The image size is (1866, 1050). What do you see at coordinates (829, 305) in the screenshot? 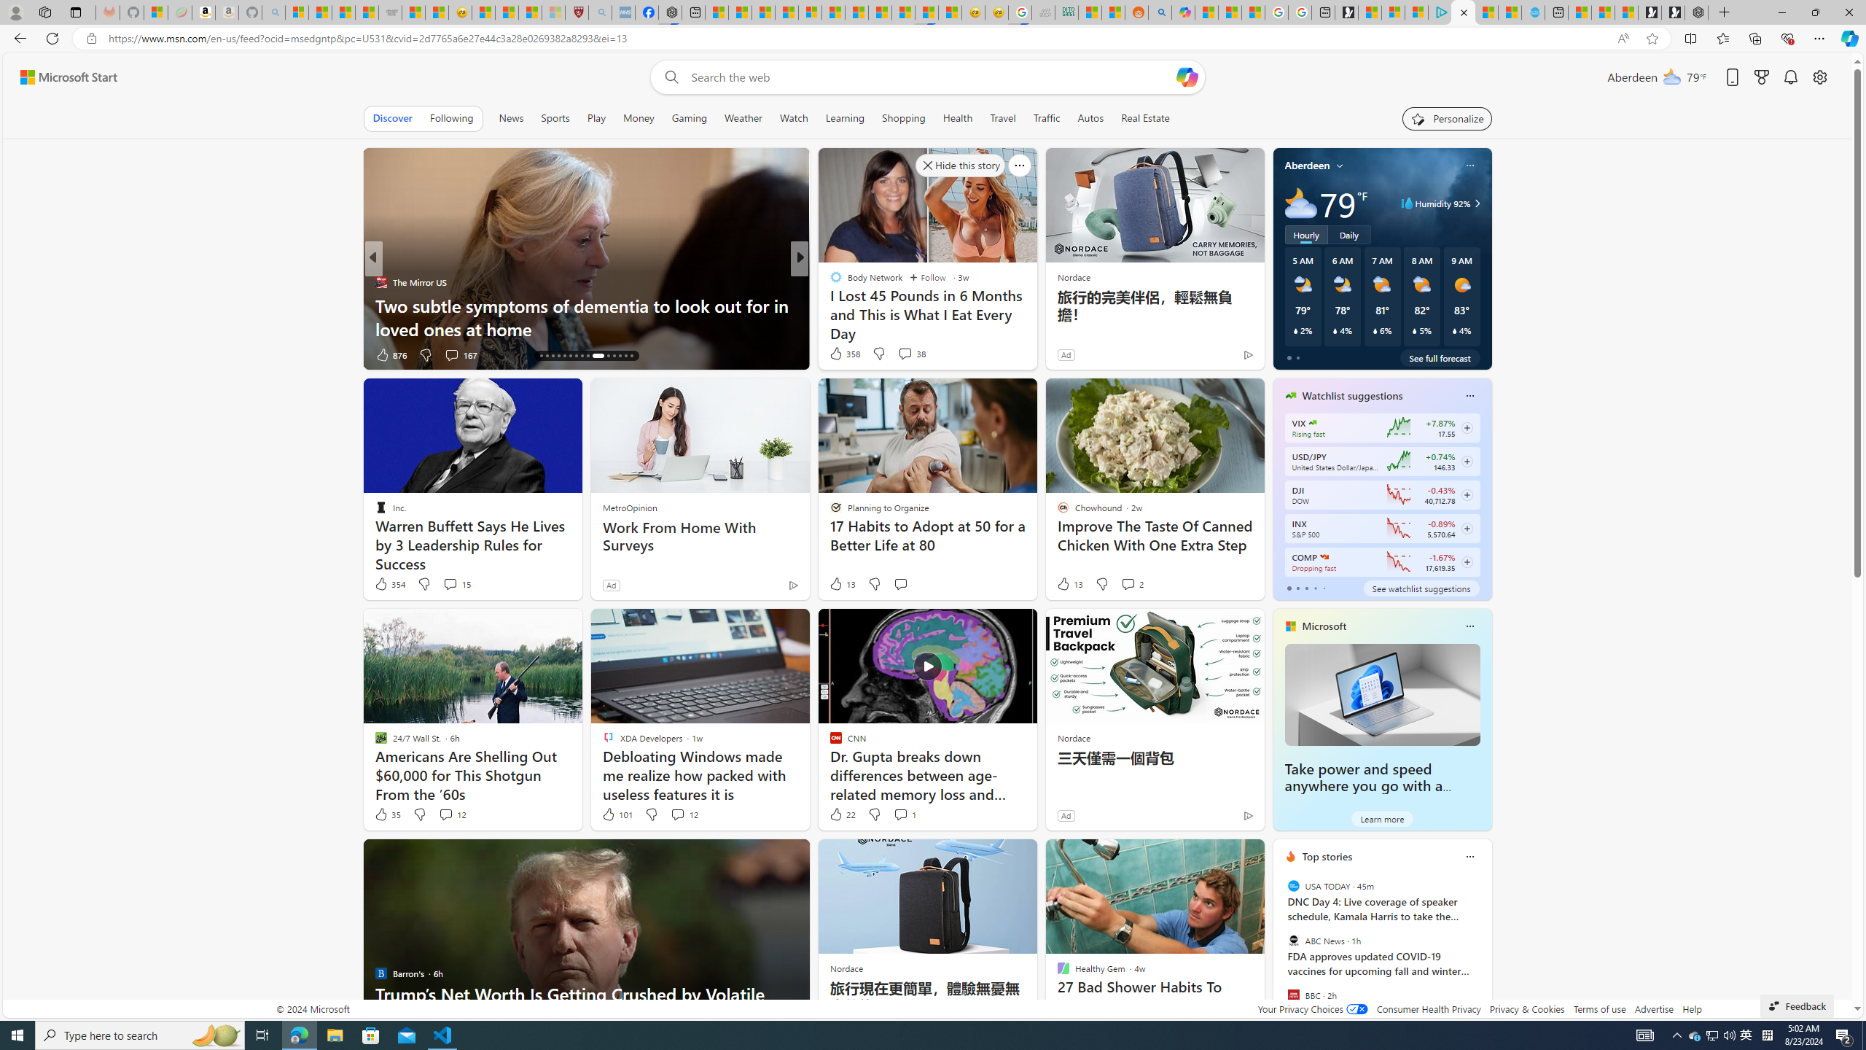
I see `MarketBeat` at bounding box center [829, 305].